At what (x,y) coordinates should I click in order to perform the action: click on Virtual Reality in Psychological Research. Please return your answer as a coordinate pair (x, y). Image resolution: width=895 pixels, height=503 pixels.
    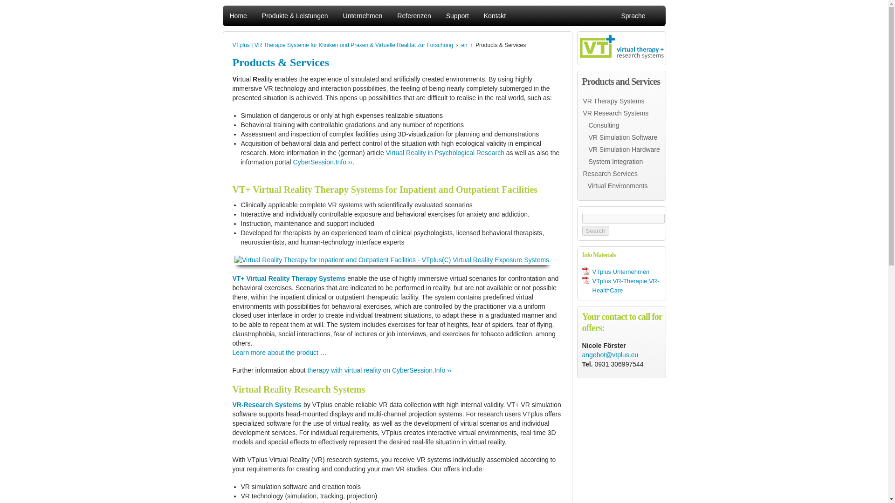
    Looking at the image, I should click on (445, 152).